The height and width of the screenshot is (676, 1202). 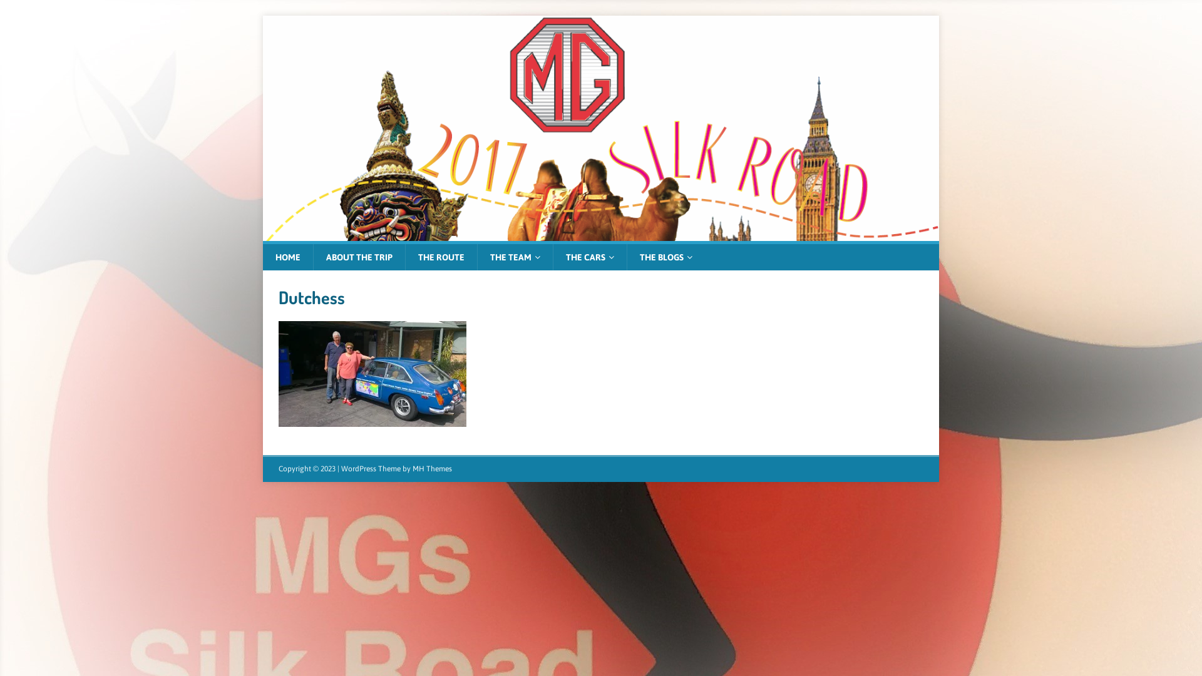 What do you see at coordinates (590, 257) in the screenshot?
I see `THE CARS` at bounding box center [590, 257].